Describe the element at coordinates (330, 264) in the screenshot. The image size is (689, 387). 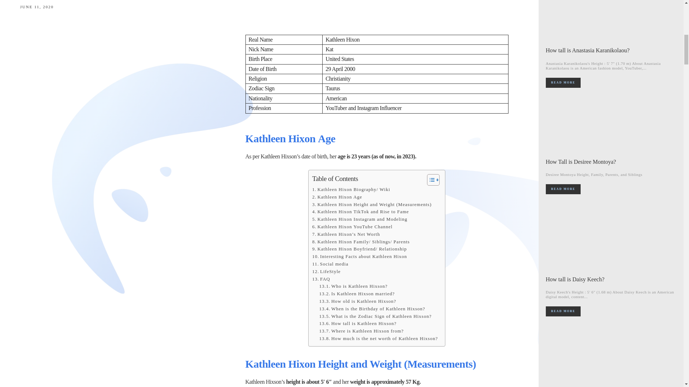
I see `Social media ` at that location.